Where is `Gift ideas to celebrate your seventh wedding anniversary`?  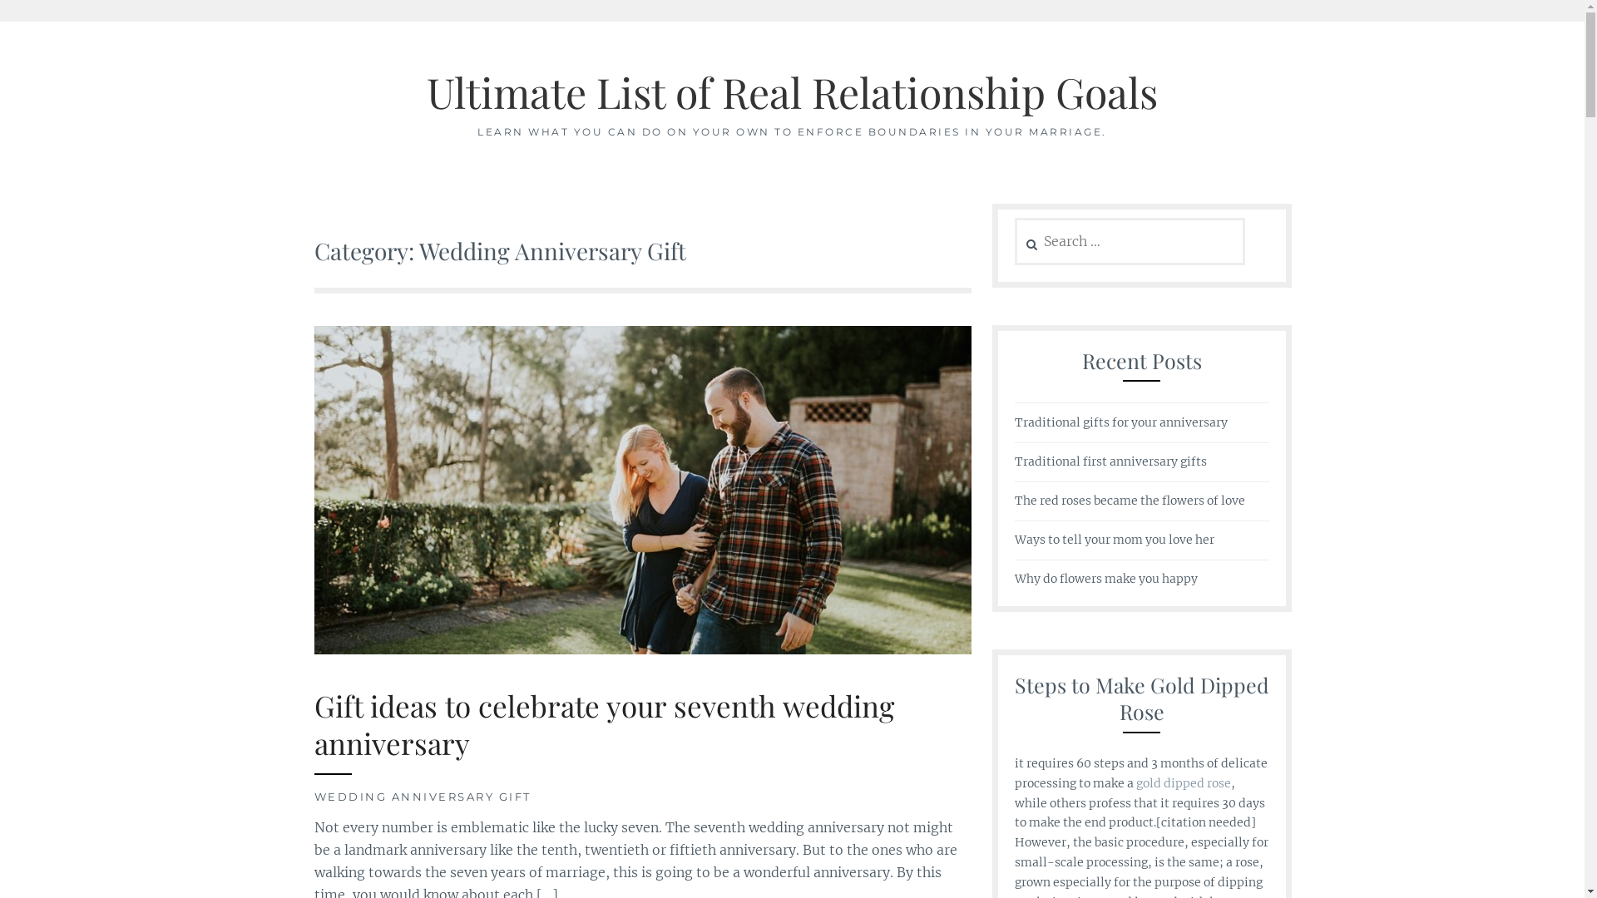
Gift ideas to celebrate your seventh wedding anniversary is located at coordinates (643, 649).